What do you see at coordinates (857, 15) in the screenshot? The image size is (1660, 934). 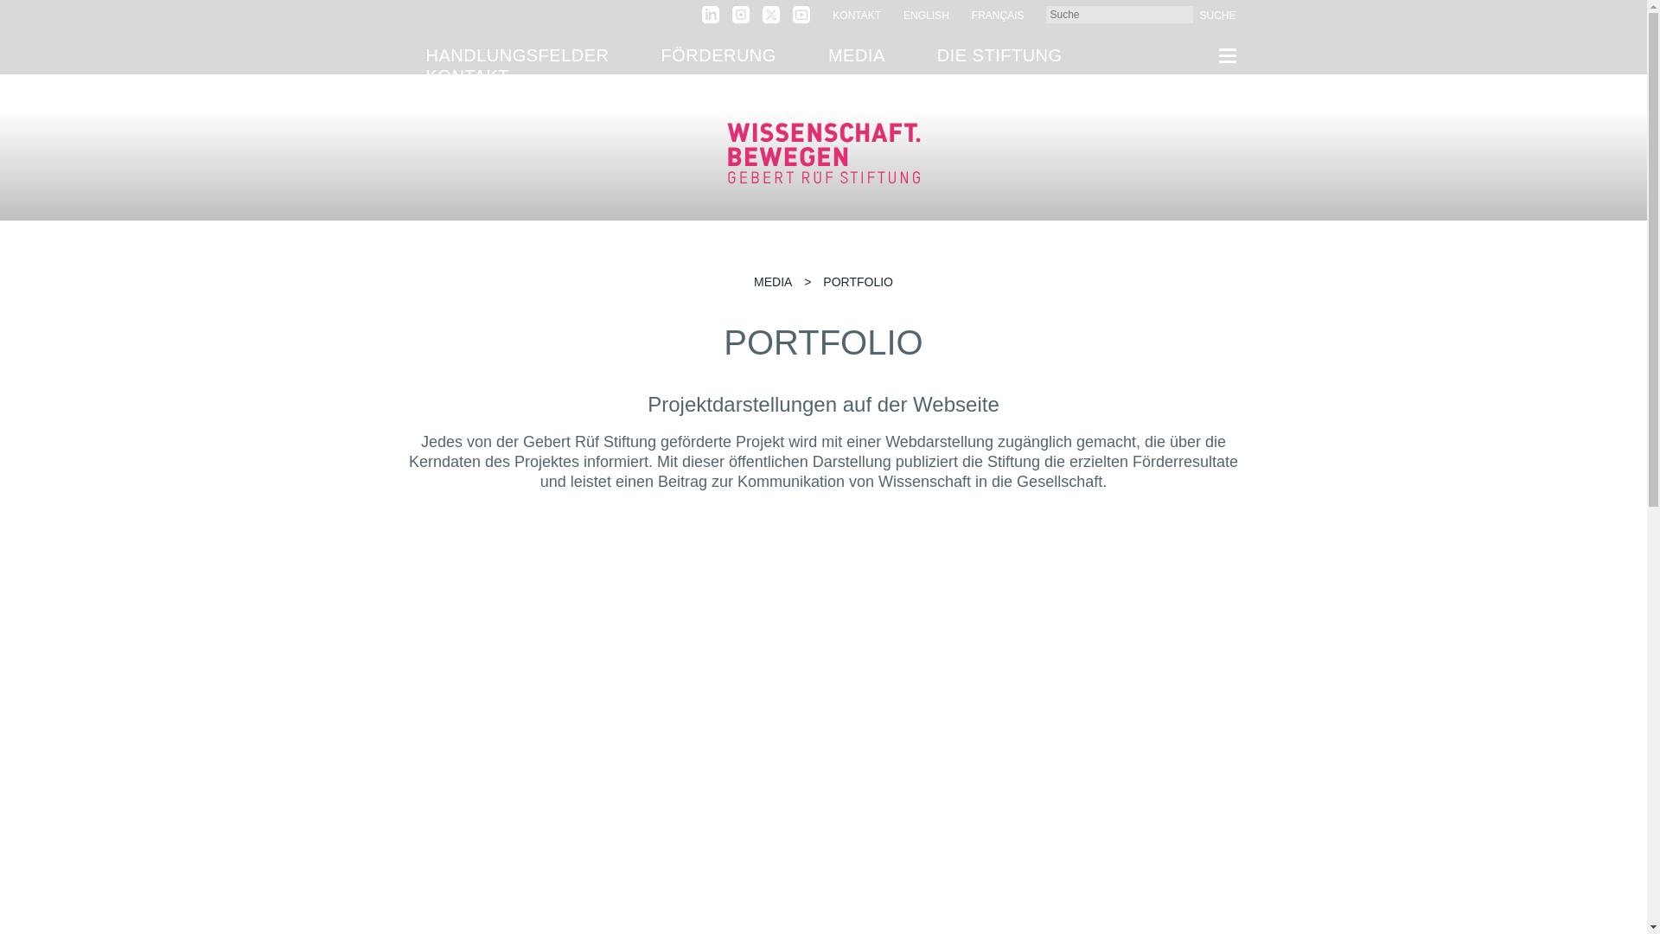 I see `KONTAKT` at bounding box center [857, 15].